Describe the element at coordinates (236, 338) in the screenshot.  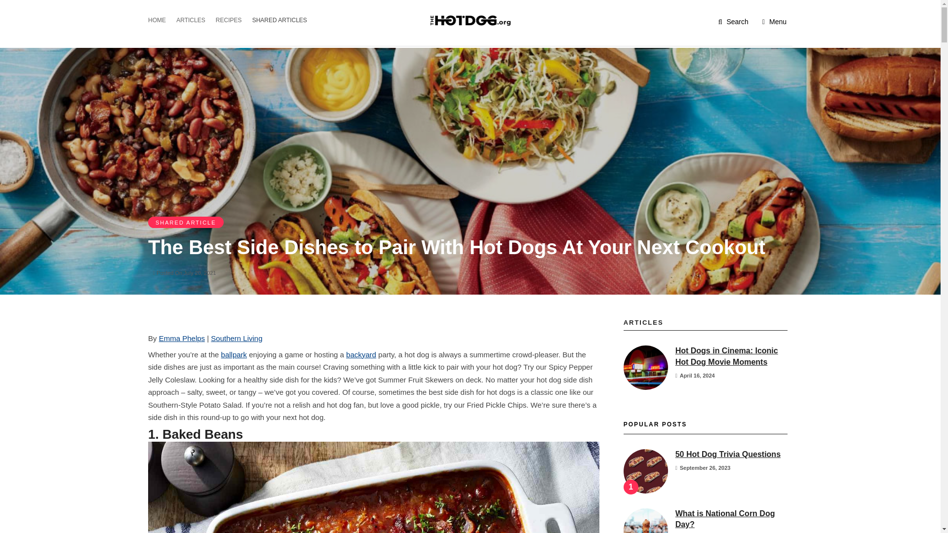
I see `Southern Living` at that location.